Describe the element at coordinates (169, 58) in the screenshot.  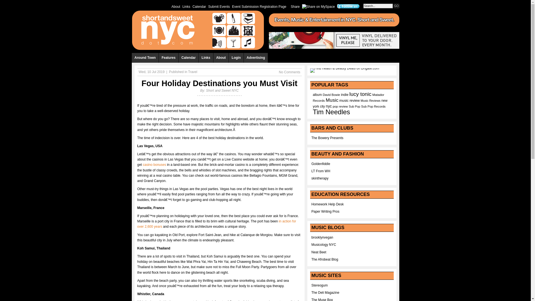
I see `Features` at that location.